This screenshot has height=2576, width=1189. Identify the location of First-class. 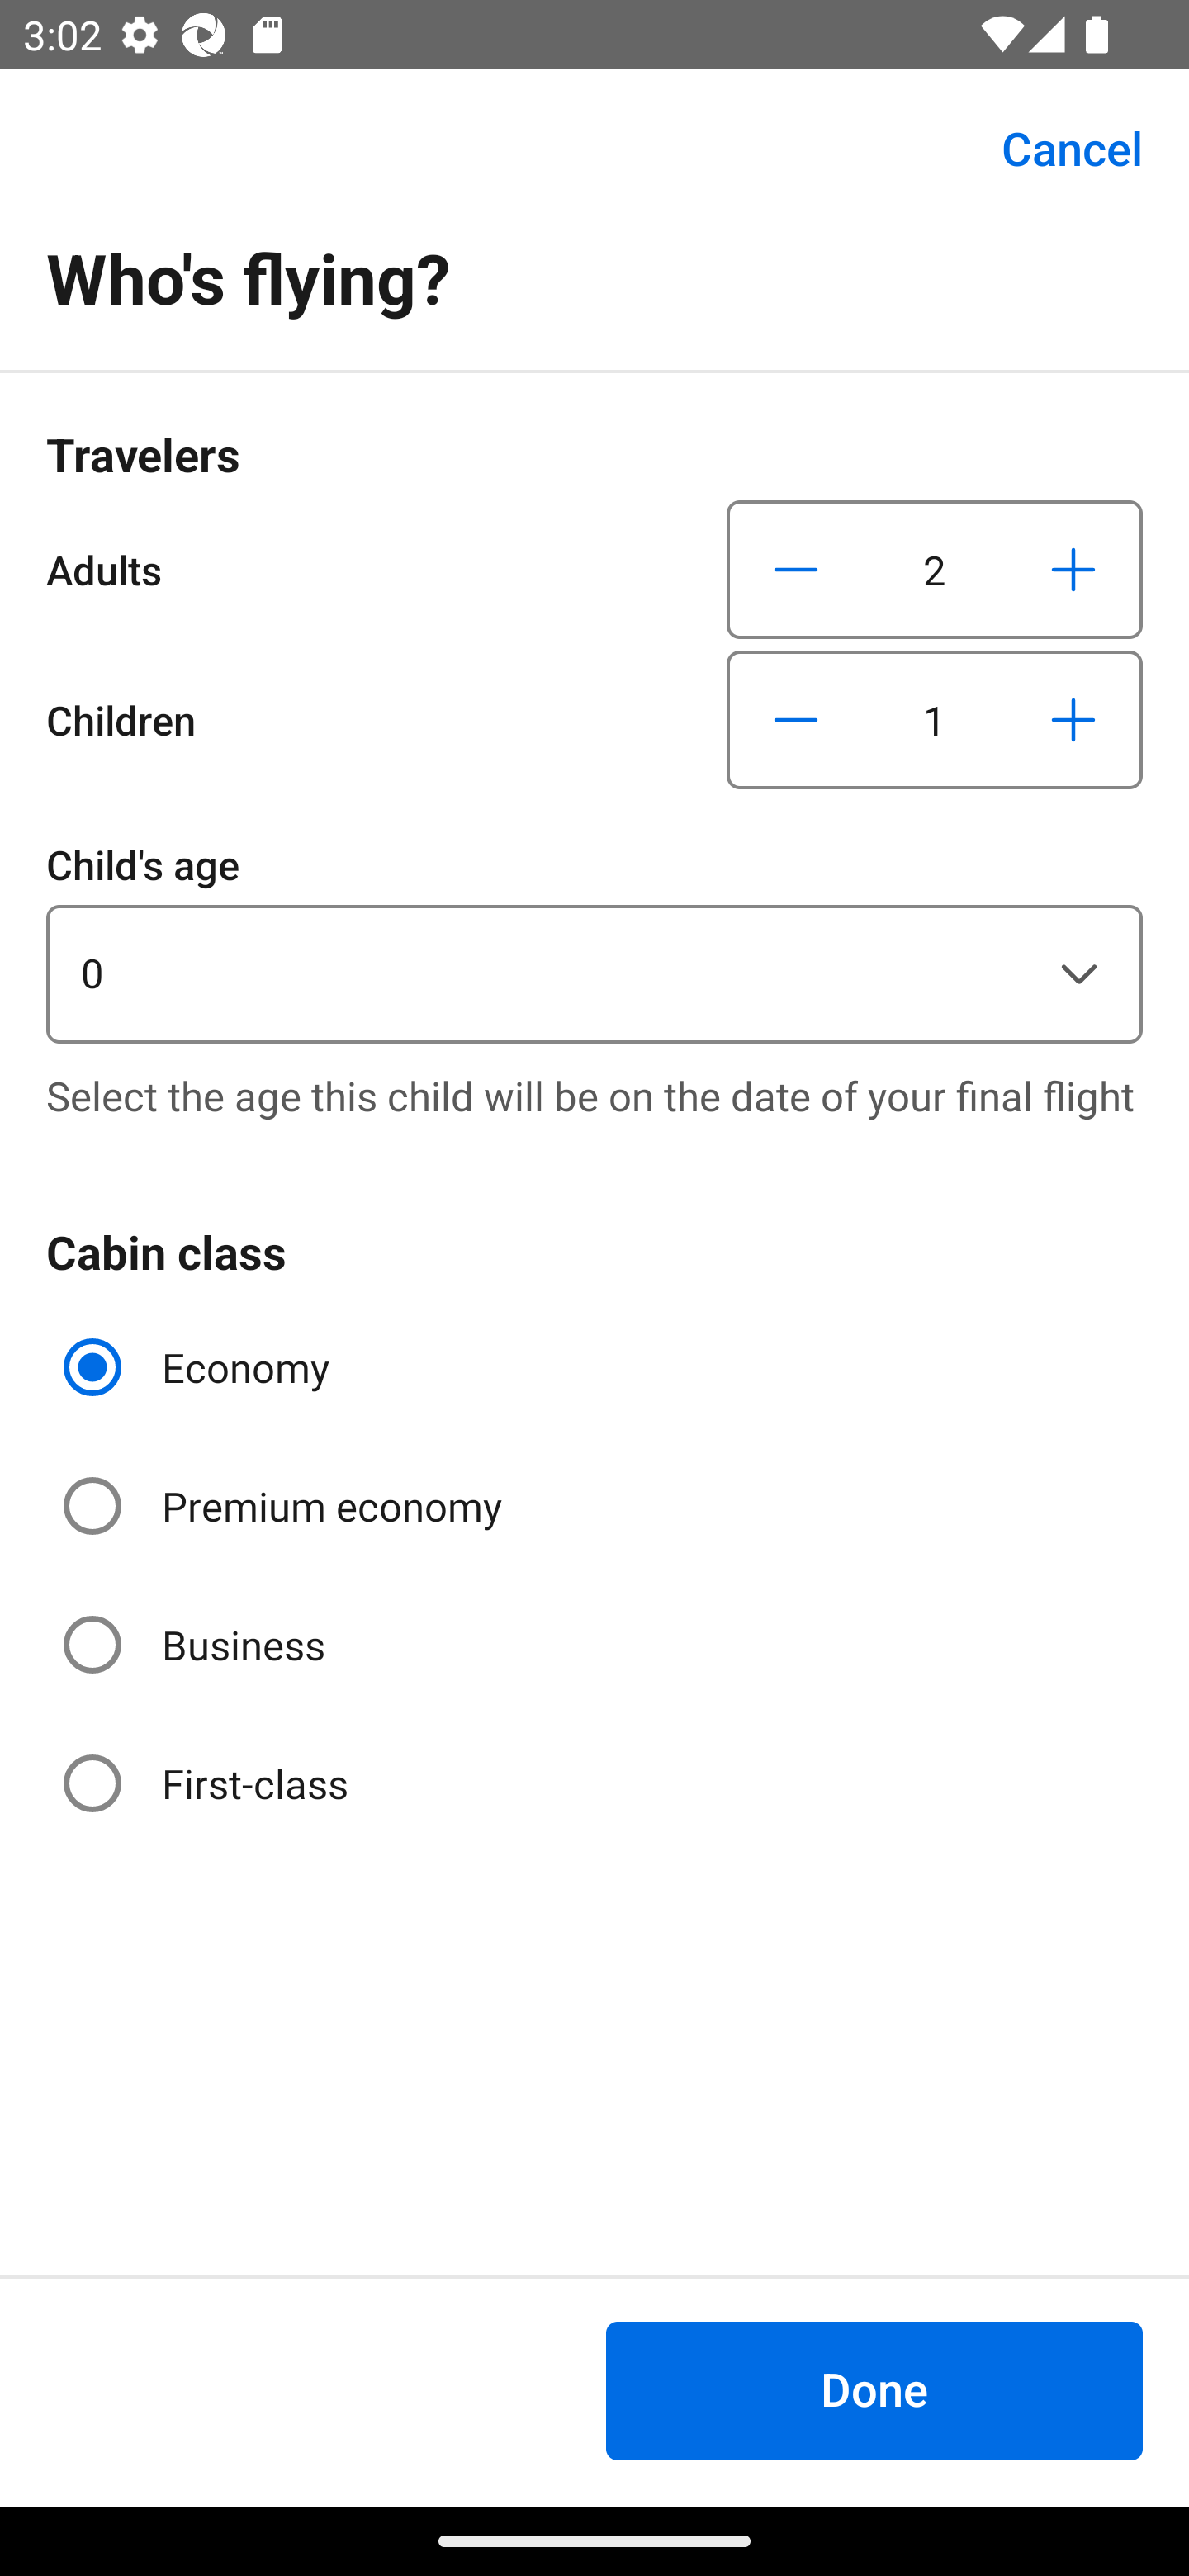
(208, 1782).